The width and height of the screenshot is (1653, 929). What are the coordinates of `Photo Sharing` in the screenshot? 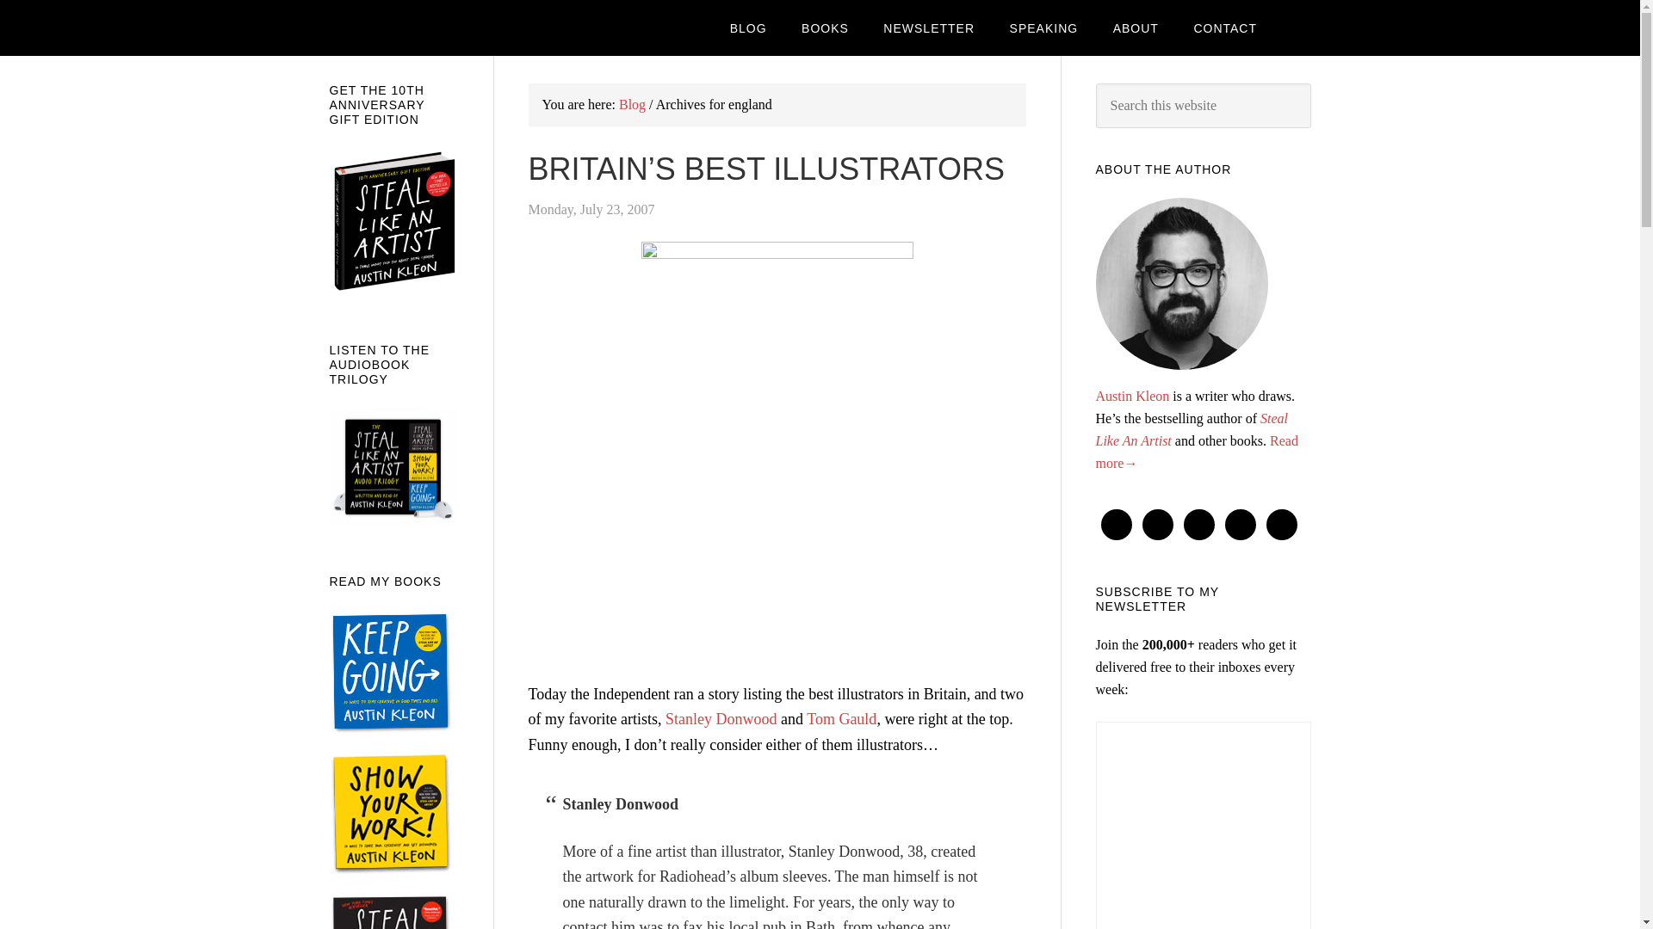 It's located at (777, 253).